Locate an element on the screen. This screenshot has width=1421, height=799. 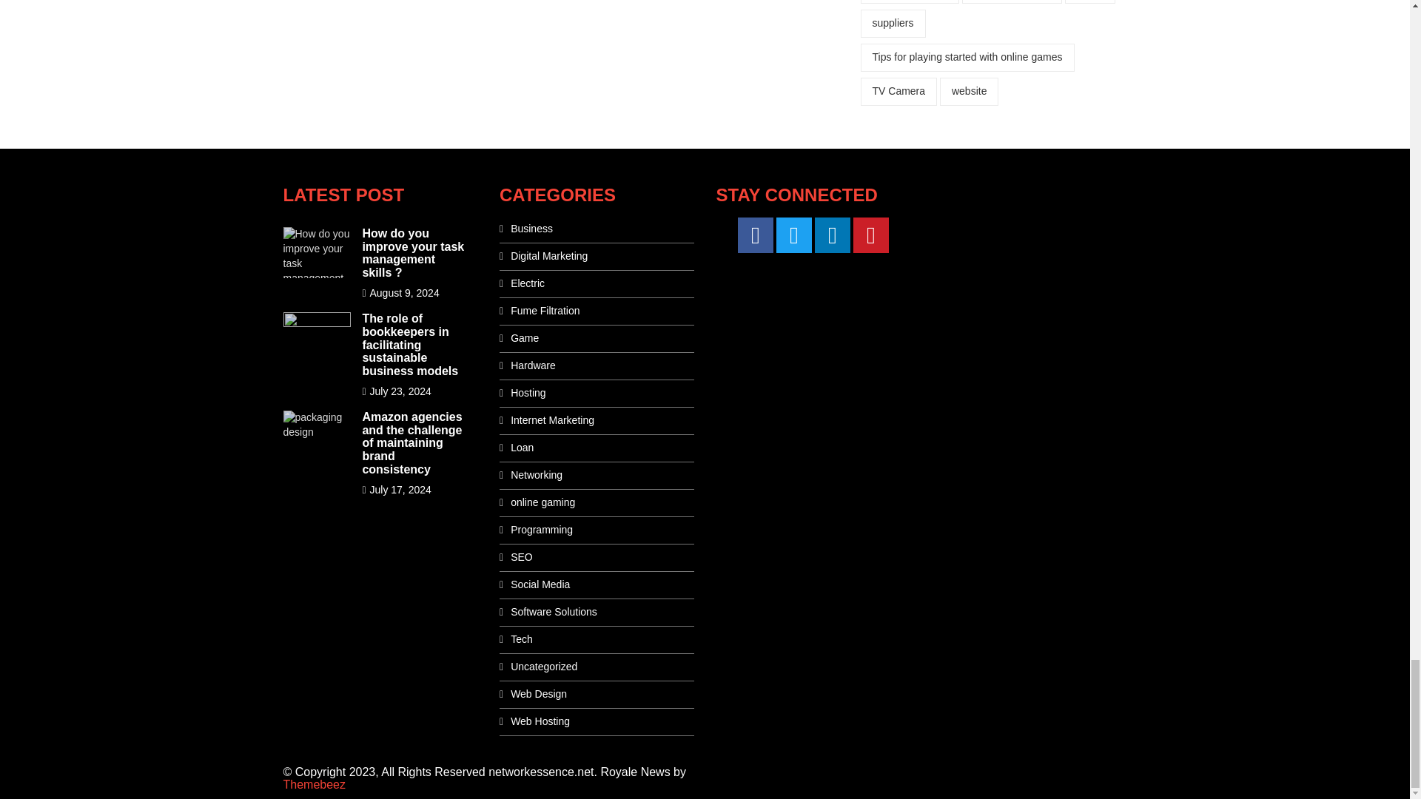
Twitter is located at coordinates (793, 235).